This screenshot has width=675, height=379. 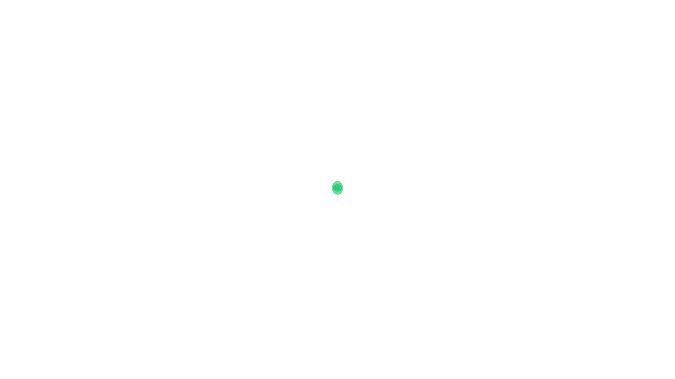 What do you see at coordinates (382, 13) in the screenshot?
I see `Klimaatplan 2030` at bounding box center [382, 13].